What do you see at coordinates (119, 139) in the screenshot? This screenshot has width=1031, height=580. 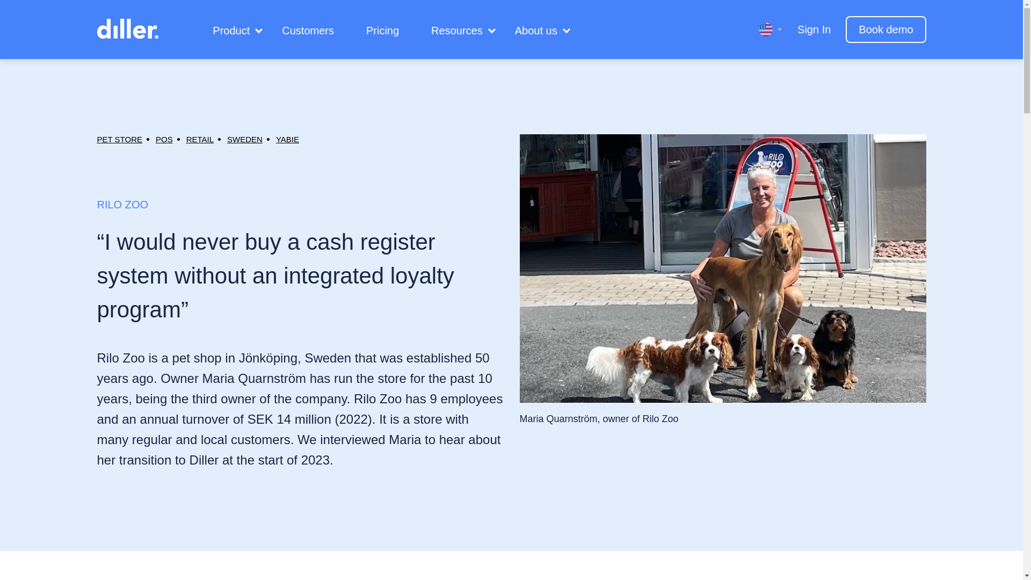 I see `PET STORE` at bounding box center [119, 139].